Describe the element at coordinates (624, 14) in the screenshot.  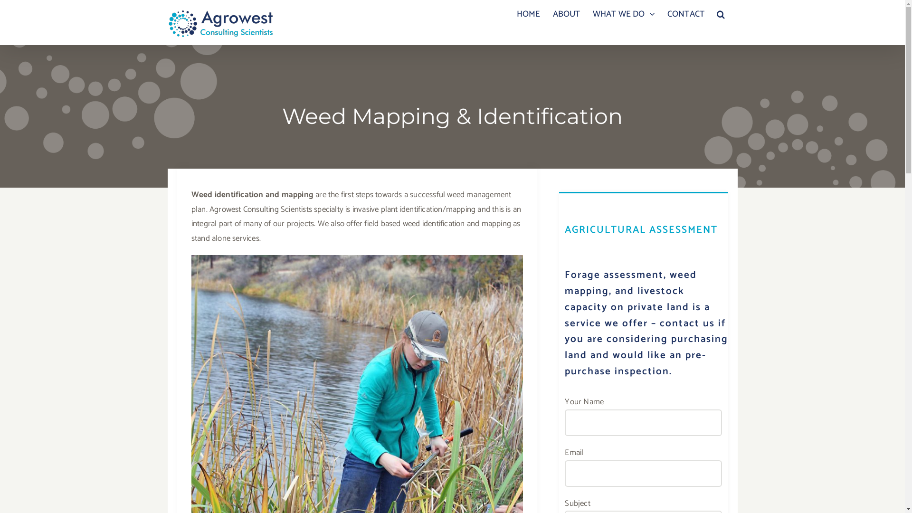
I see `WHAT WE DO` at that location.